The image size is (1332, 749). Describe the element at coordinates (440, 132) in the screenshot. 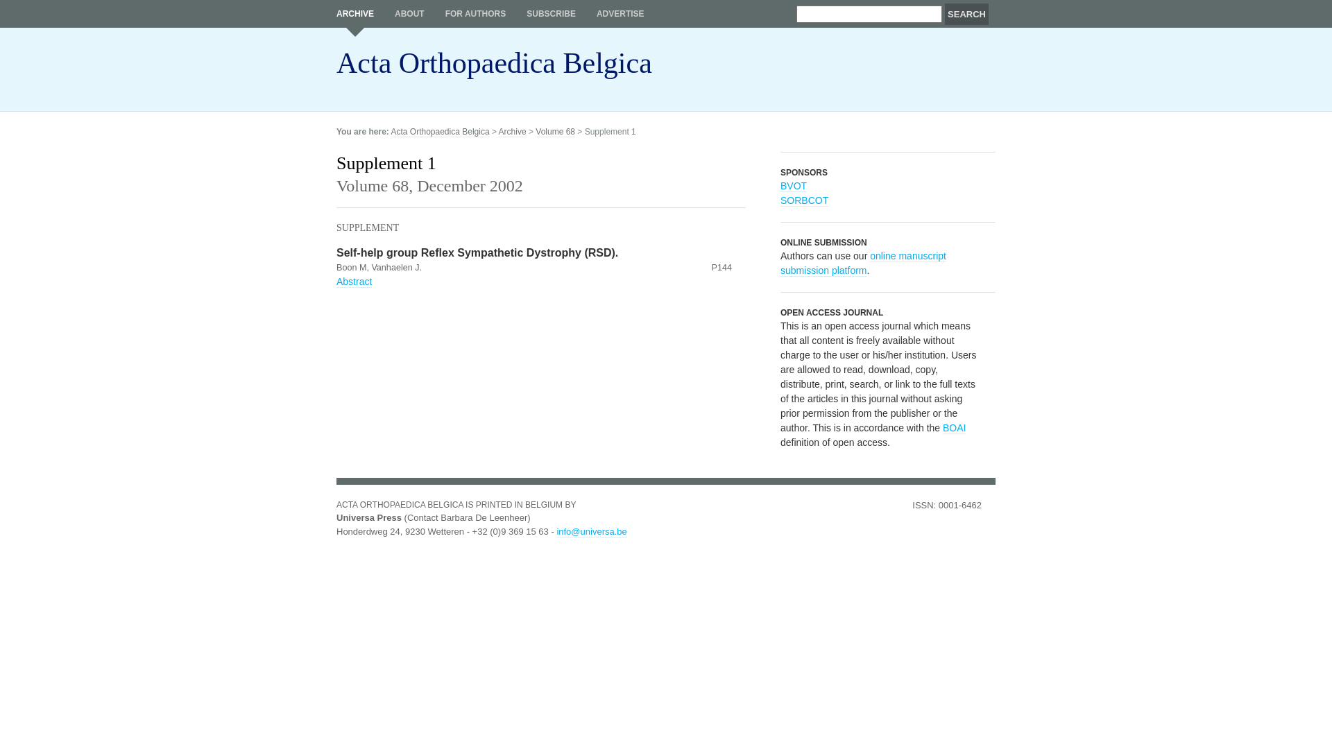

I see `Acta Orthopaedica Belgica` at that location.